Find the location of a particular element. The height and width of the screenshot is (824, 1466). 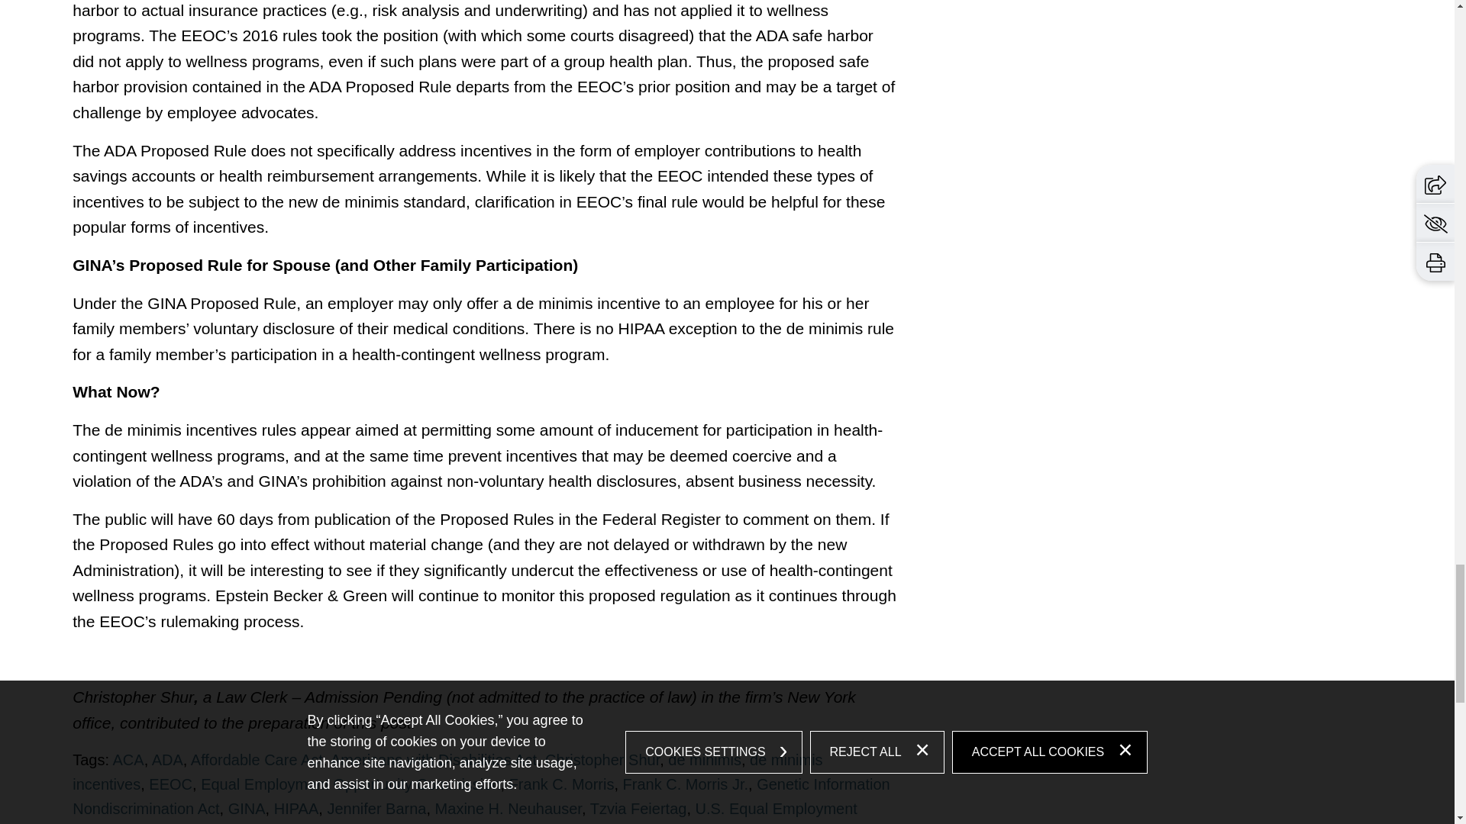

Americans with Disabilities Act is located at coordinates (434, 759).